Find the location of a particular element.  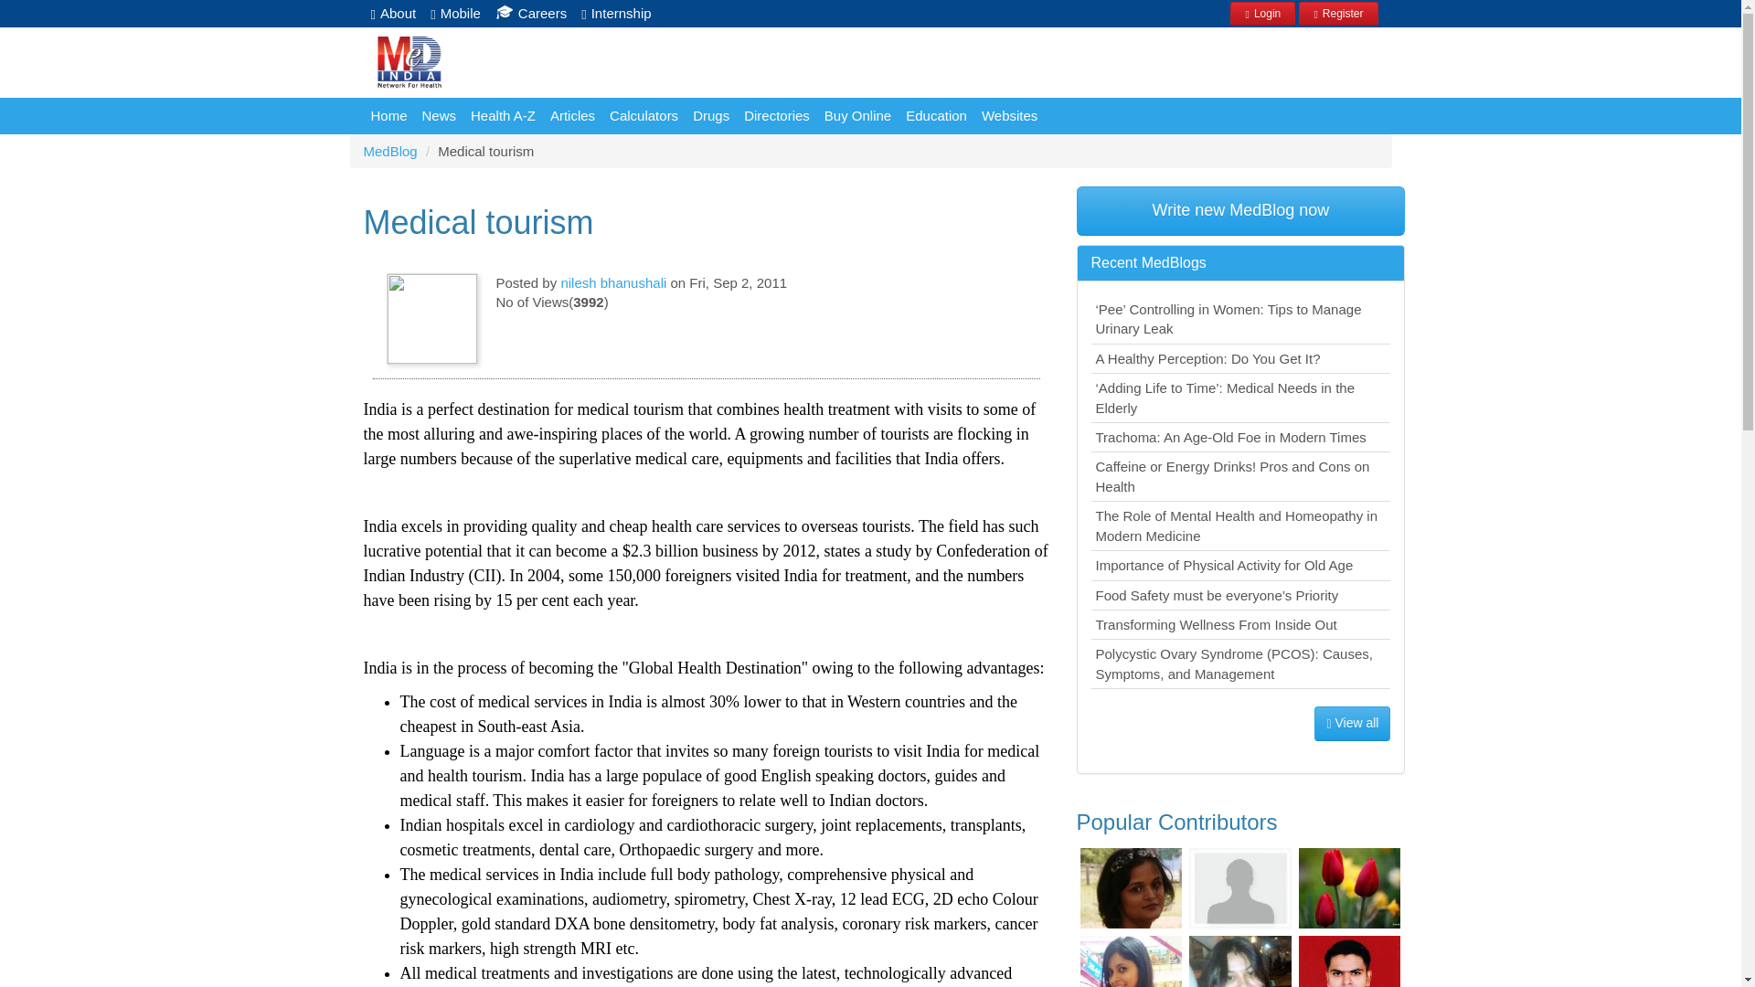

Dr.Trupti is located at coordinates (1240, 961).